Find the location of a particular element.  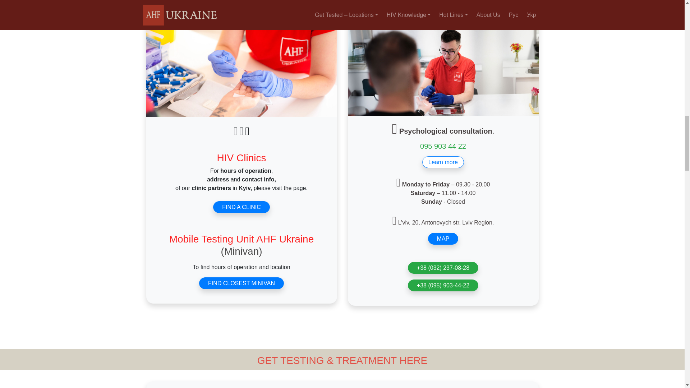

FIND A CLINIC is located at coordinates (241, 207).